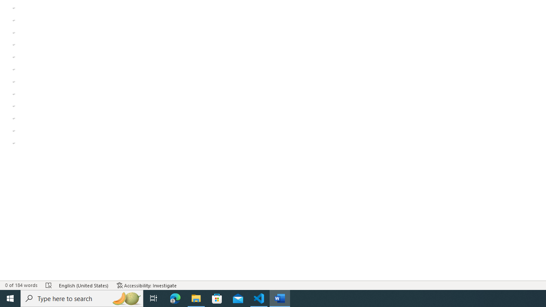 This screenshot has height=307, width=546. What do you see at coordinates (196, 298) in the screenshot?
I see `File Explorer - 1 running window` at bounding box center [196, 298].